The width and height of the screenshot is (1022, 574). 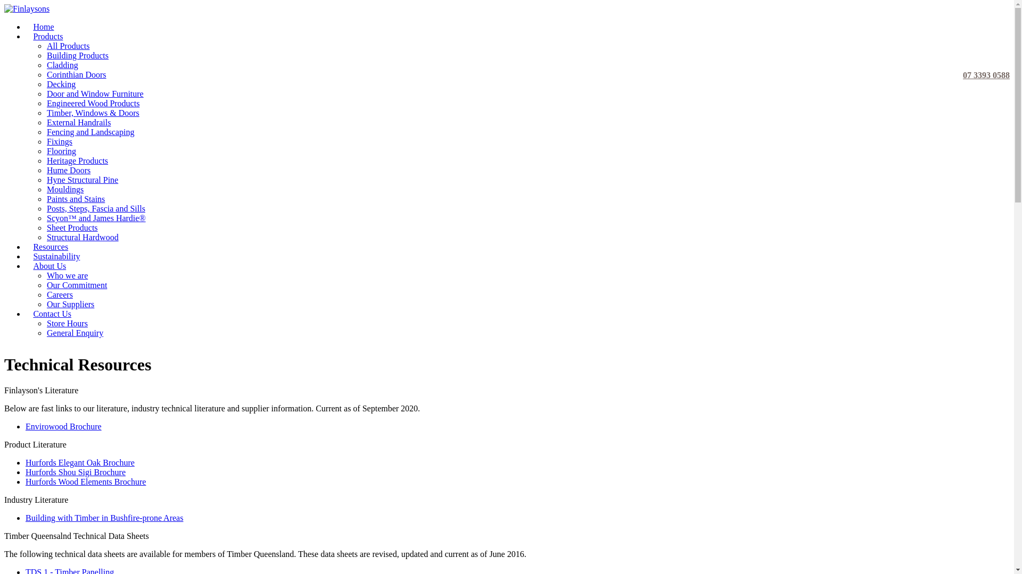 What do you see at coordinates (61, 84) in the screenshot?
I see `Decking` at bounding box center [61, 84].